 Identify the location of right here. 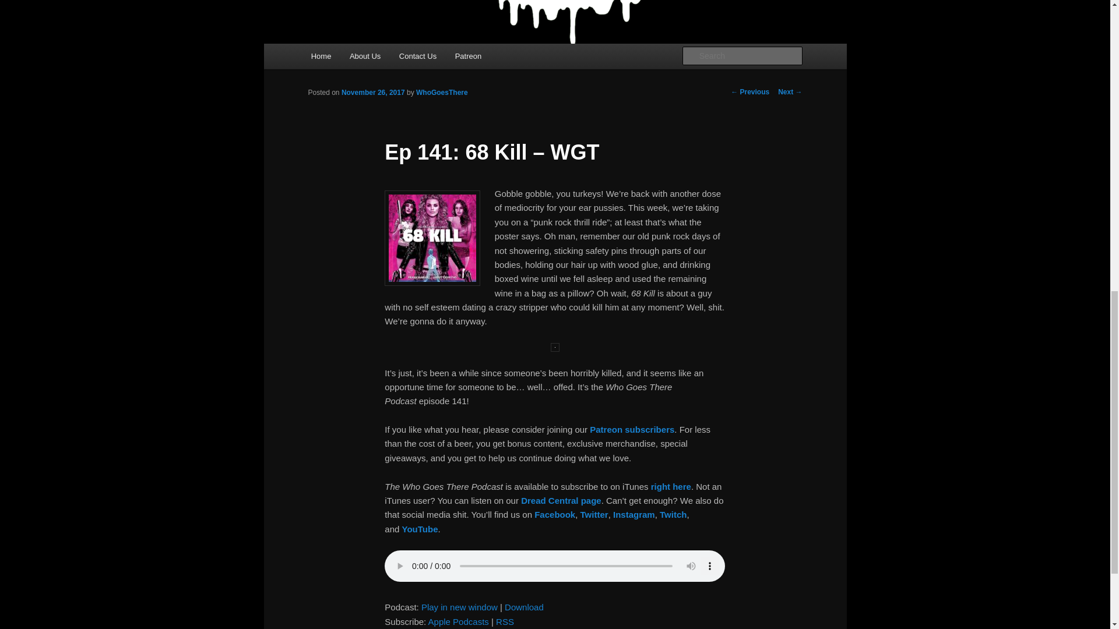
(671, 486).